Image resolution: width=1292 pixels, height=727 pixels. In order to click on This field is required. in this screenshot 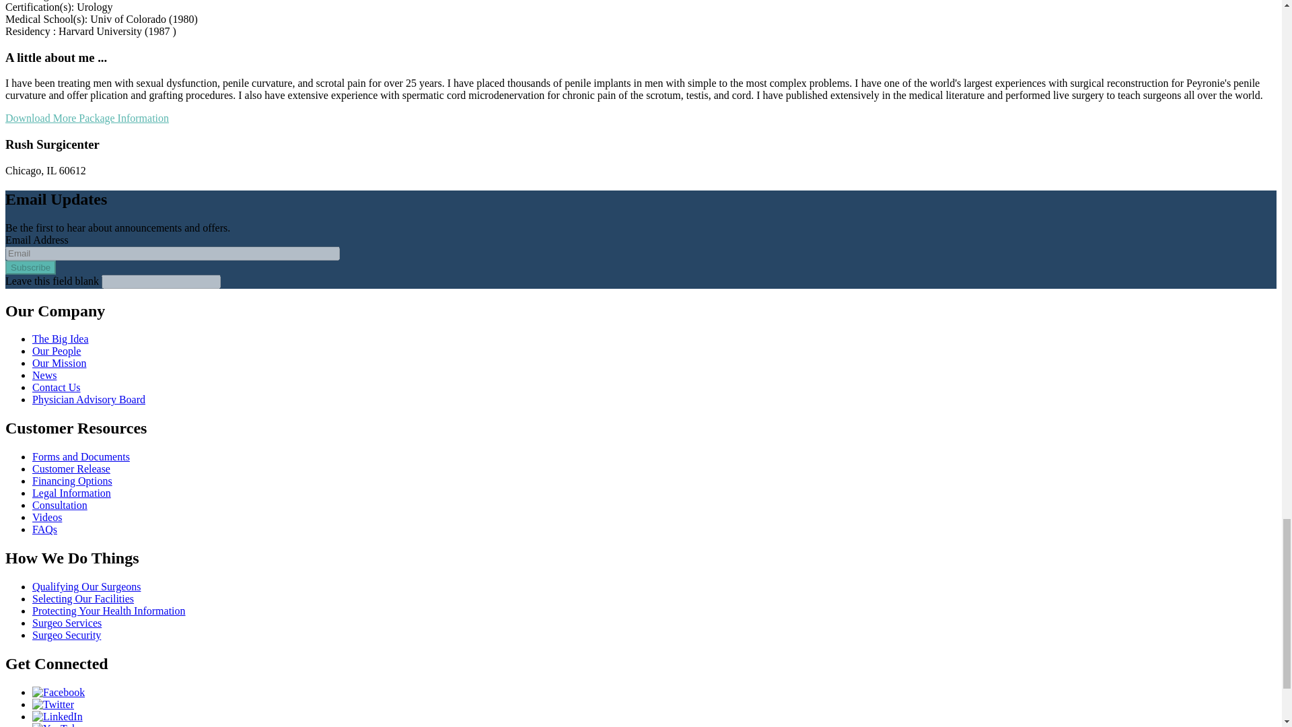, I will do `click(73, 252)`.